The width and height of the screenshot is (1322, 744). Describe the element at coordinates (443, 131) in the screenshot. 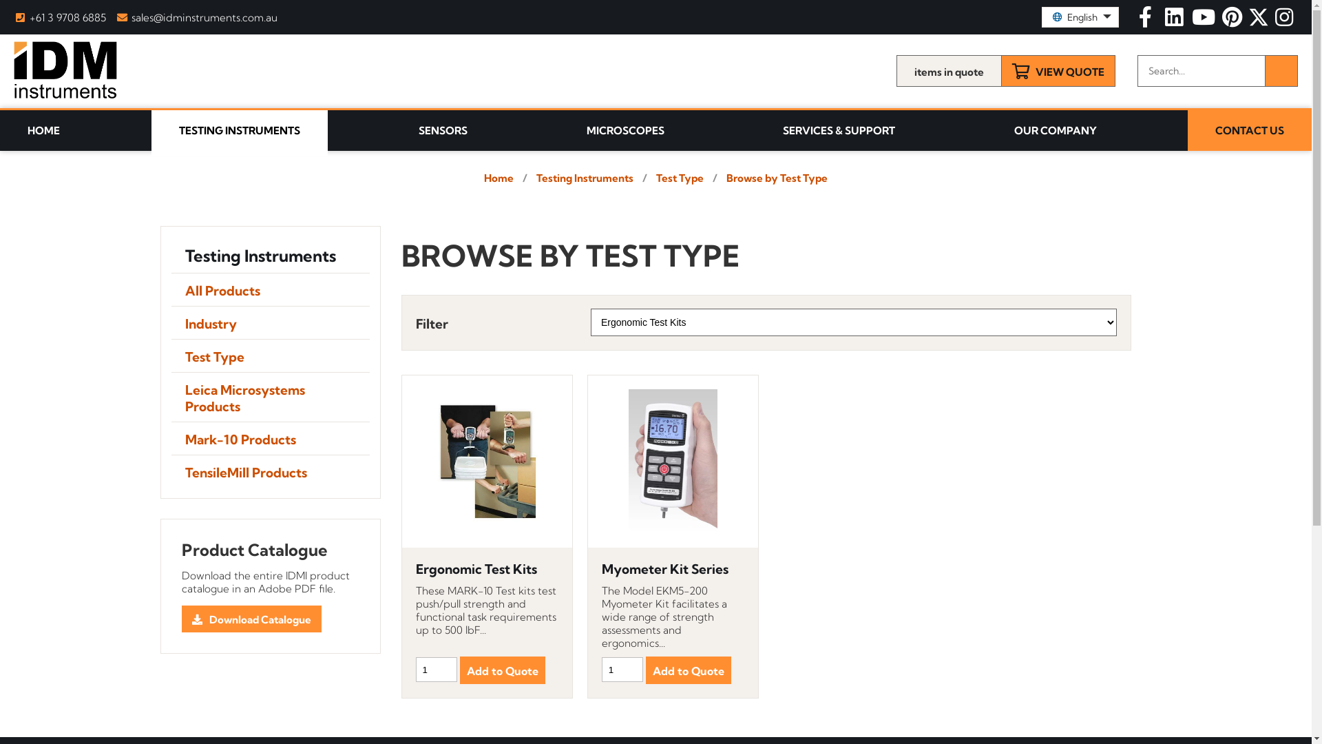

I see `SENSORS` at that location.